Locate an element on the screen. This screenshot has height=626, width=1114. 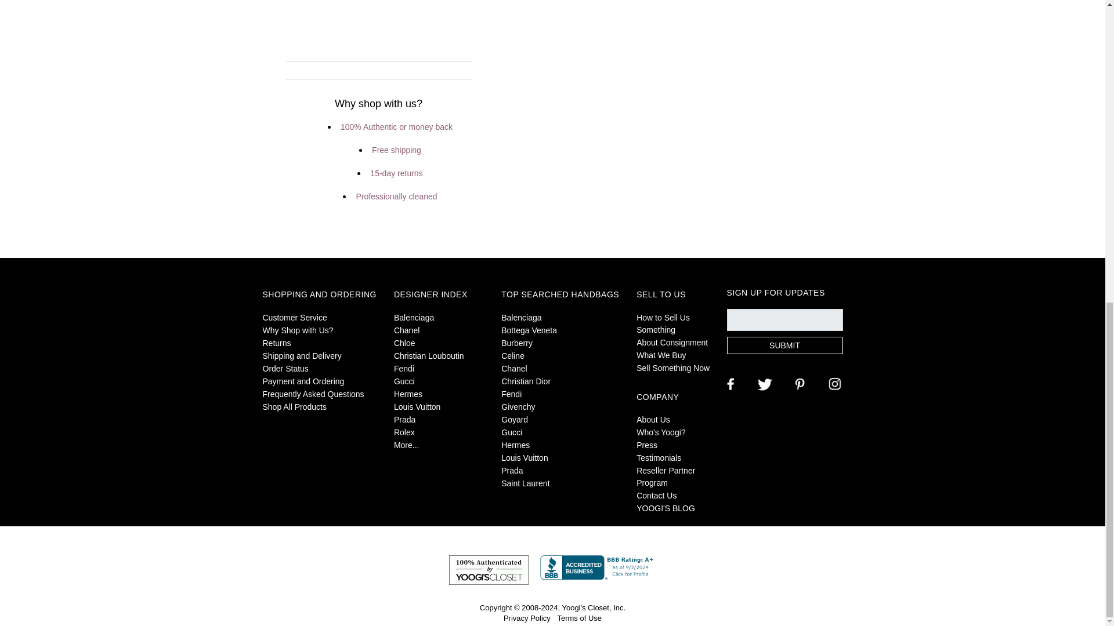
Follow us on Facebook is located at coordinates (729, 384).